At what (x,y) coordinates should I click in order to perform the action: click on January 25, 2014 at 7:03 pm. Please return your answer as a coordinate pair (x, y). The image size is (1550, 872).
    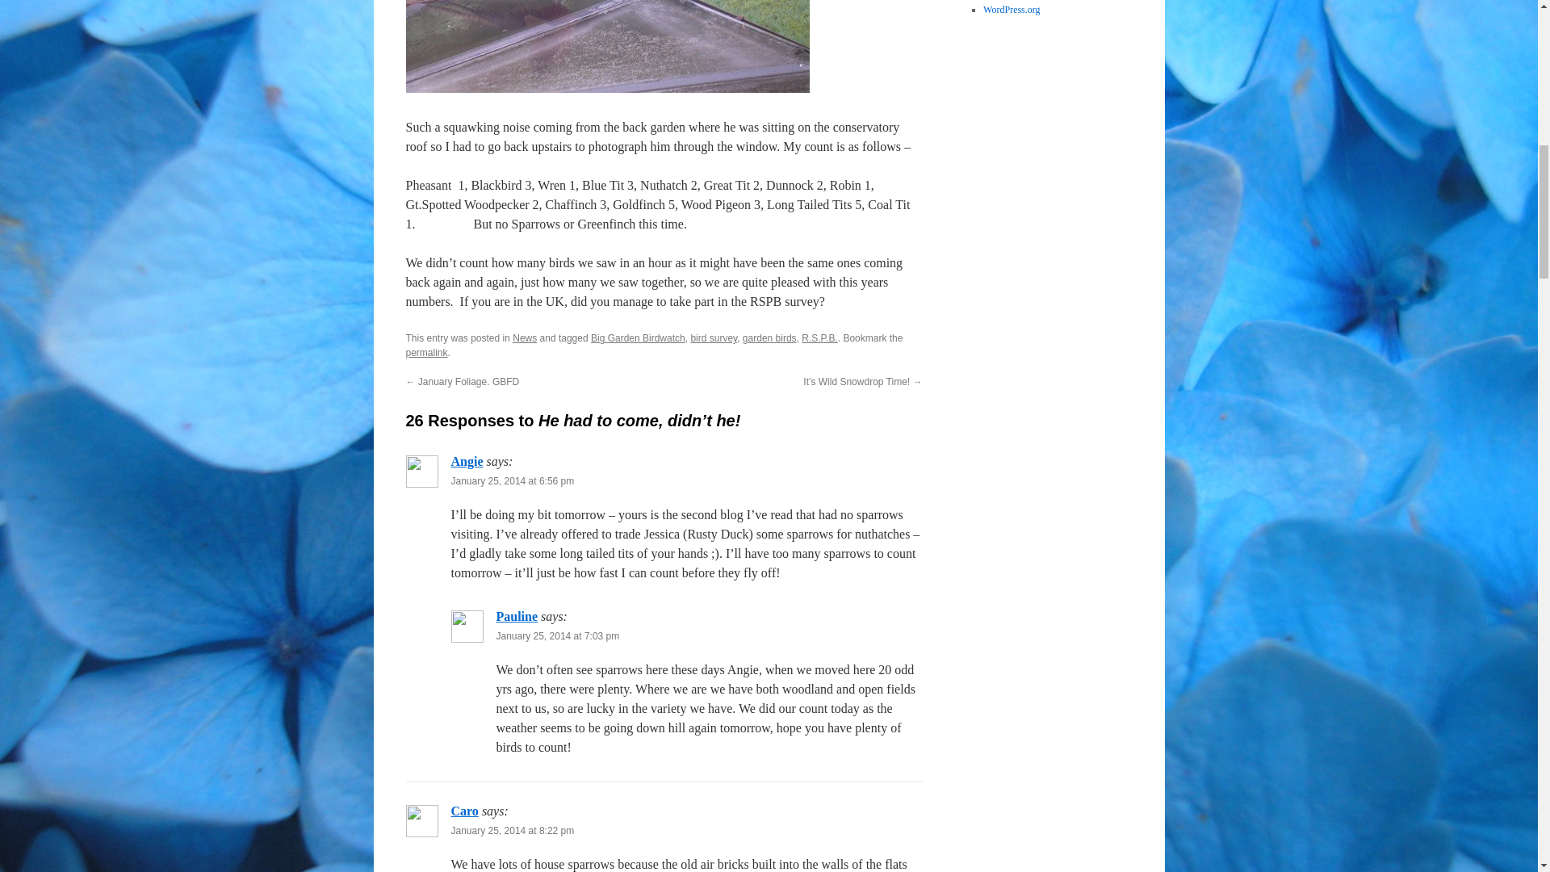
    Looking at the image, I should click on (557, 635).